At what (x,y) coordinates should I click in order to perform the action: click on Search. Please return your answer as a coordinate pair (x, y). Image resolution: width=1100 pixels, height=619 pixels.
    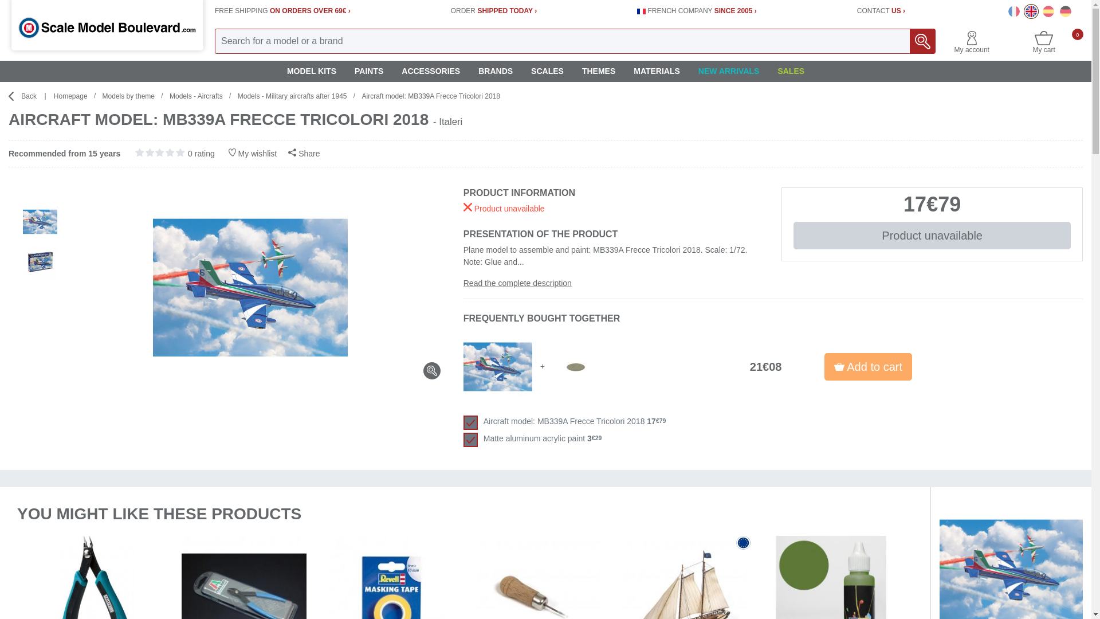
    Looking at the image, I should click on (1031, 11).